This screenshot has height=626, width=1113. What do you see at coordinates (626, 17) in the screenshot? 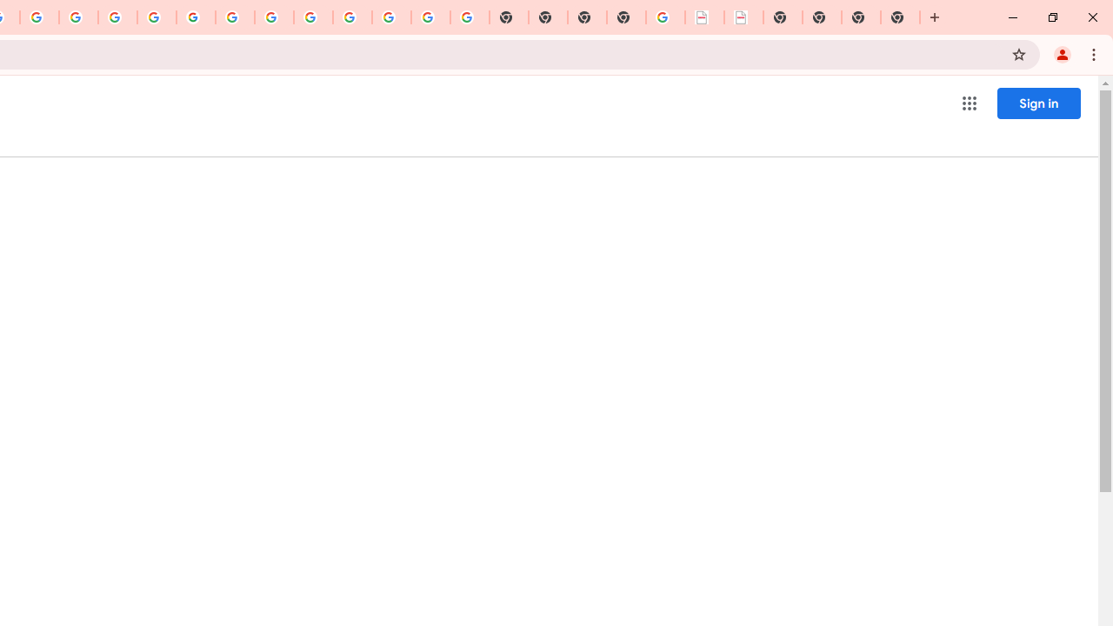
I see `New Tab` at bounding box center [626, 17].